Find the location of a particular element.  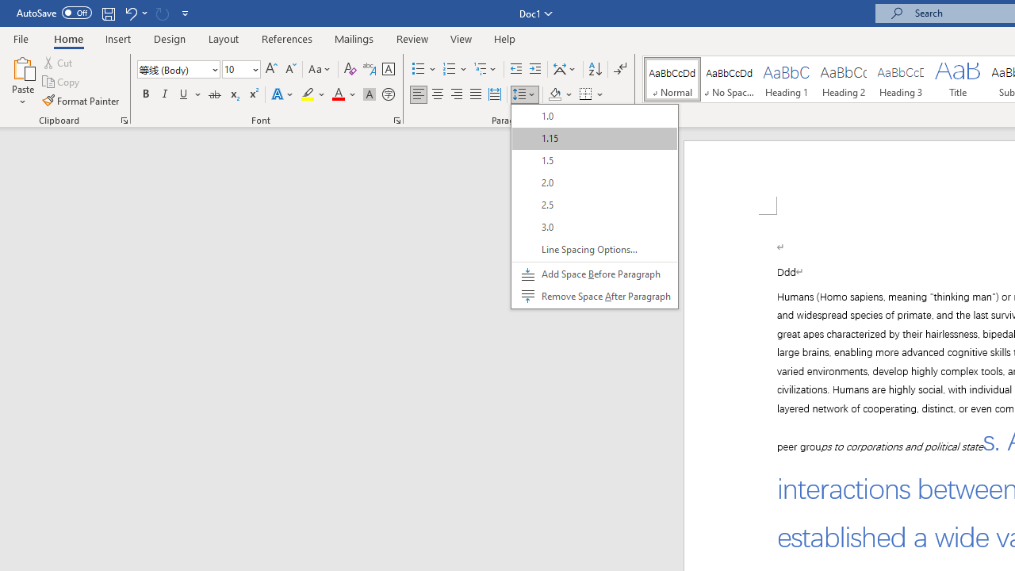

Align Left is located at coordinates (419, 95).